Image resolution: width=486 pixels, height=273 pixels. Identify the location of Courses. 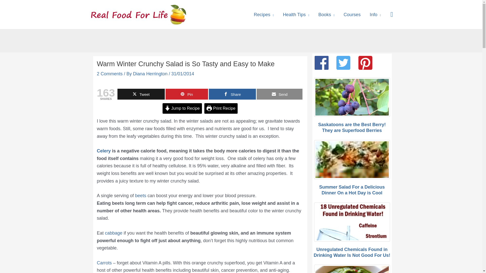
(352, 14).